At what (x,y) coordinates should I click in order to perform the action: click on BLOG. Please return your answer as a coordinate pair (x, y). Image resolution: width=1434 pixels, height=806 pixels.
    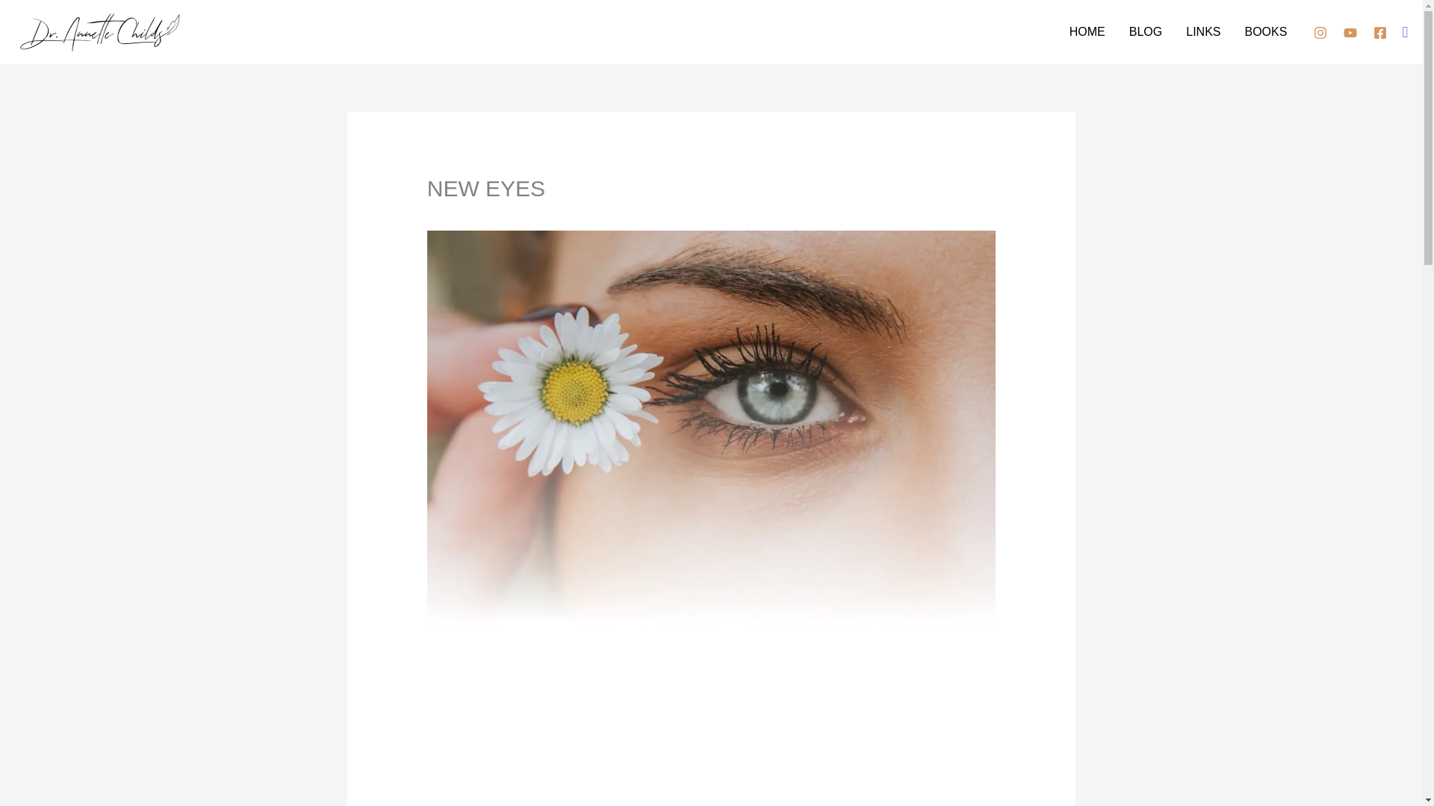
    Looking at the image, I should click on (1146, 31).